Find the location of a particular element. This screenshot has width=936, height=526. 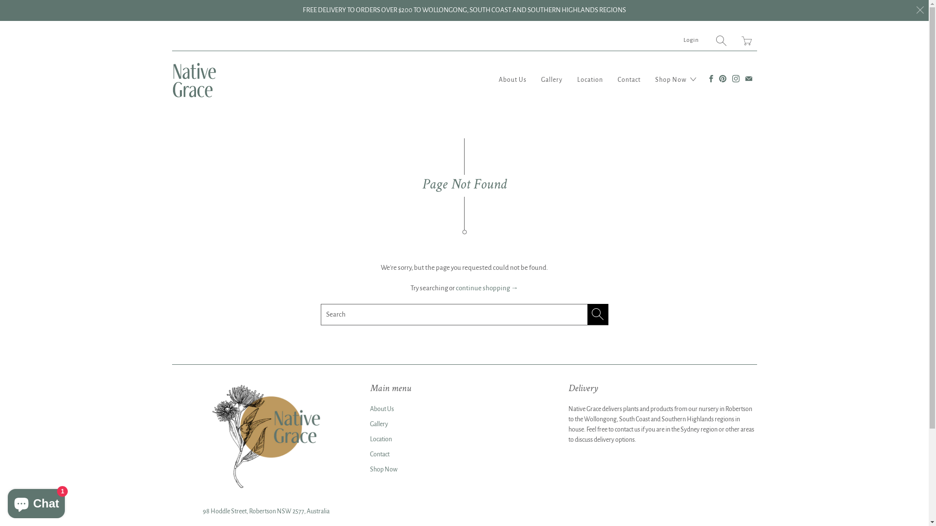

Native Grace on Pinterest is located at coordinates (722, 79).